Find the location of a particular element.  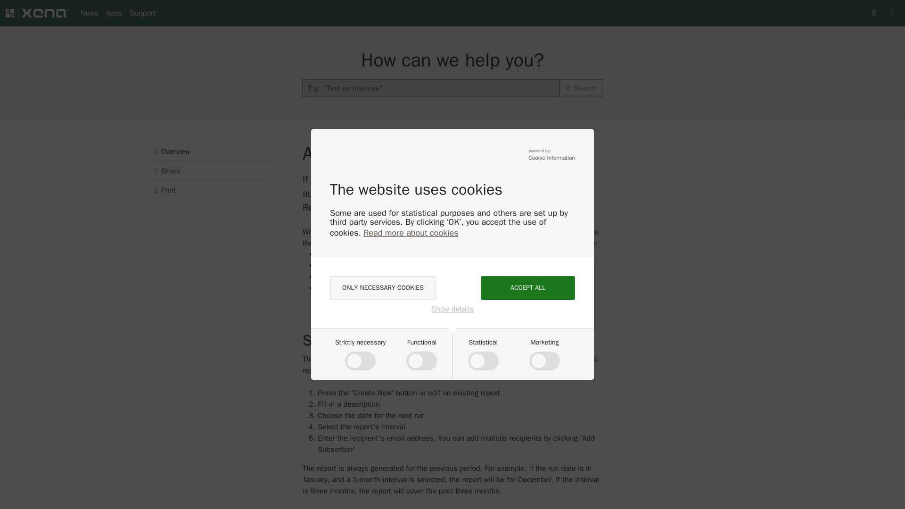

Cookie Information is located at coordinates (551, 158).